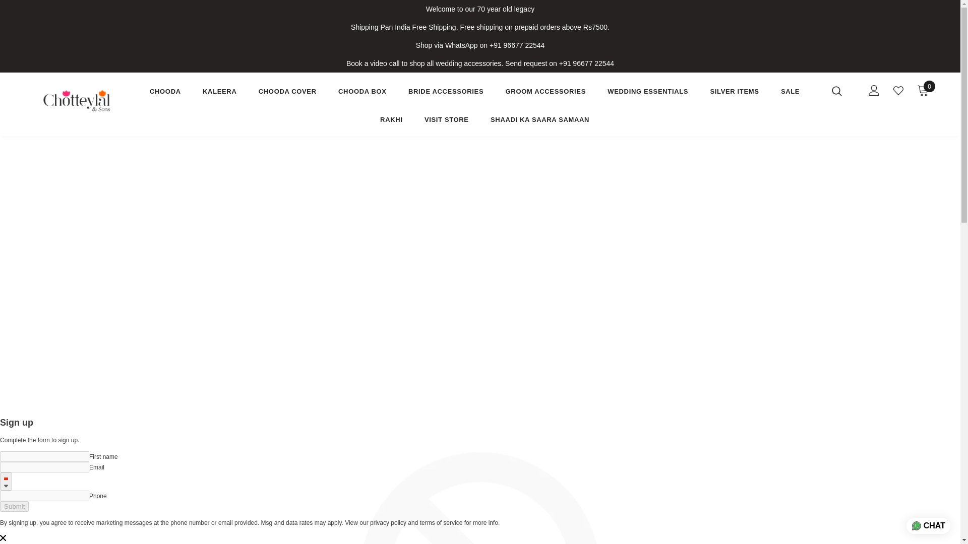 The image size is (968, 544). What do you see at coordinates (219, 93) in the screenshot?
I see `KALEERA` at bounding box center [219, 93].